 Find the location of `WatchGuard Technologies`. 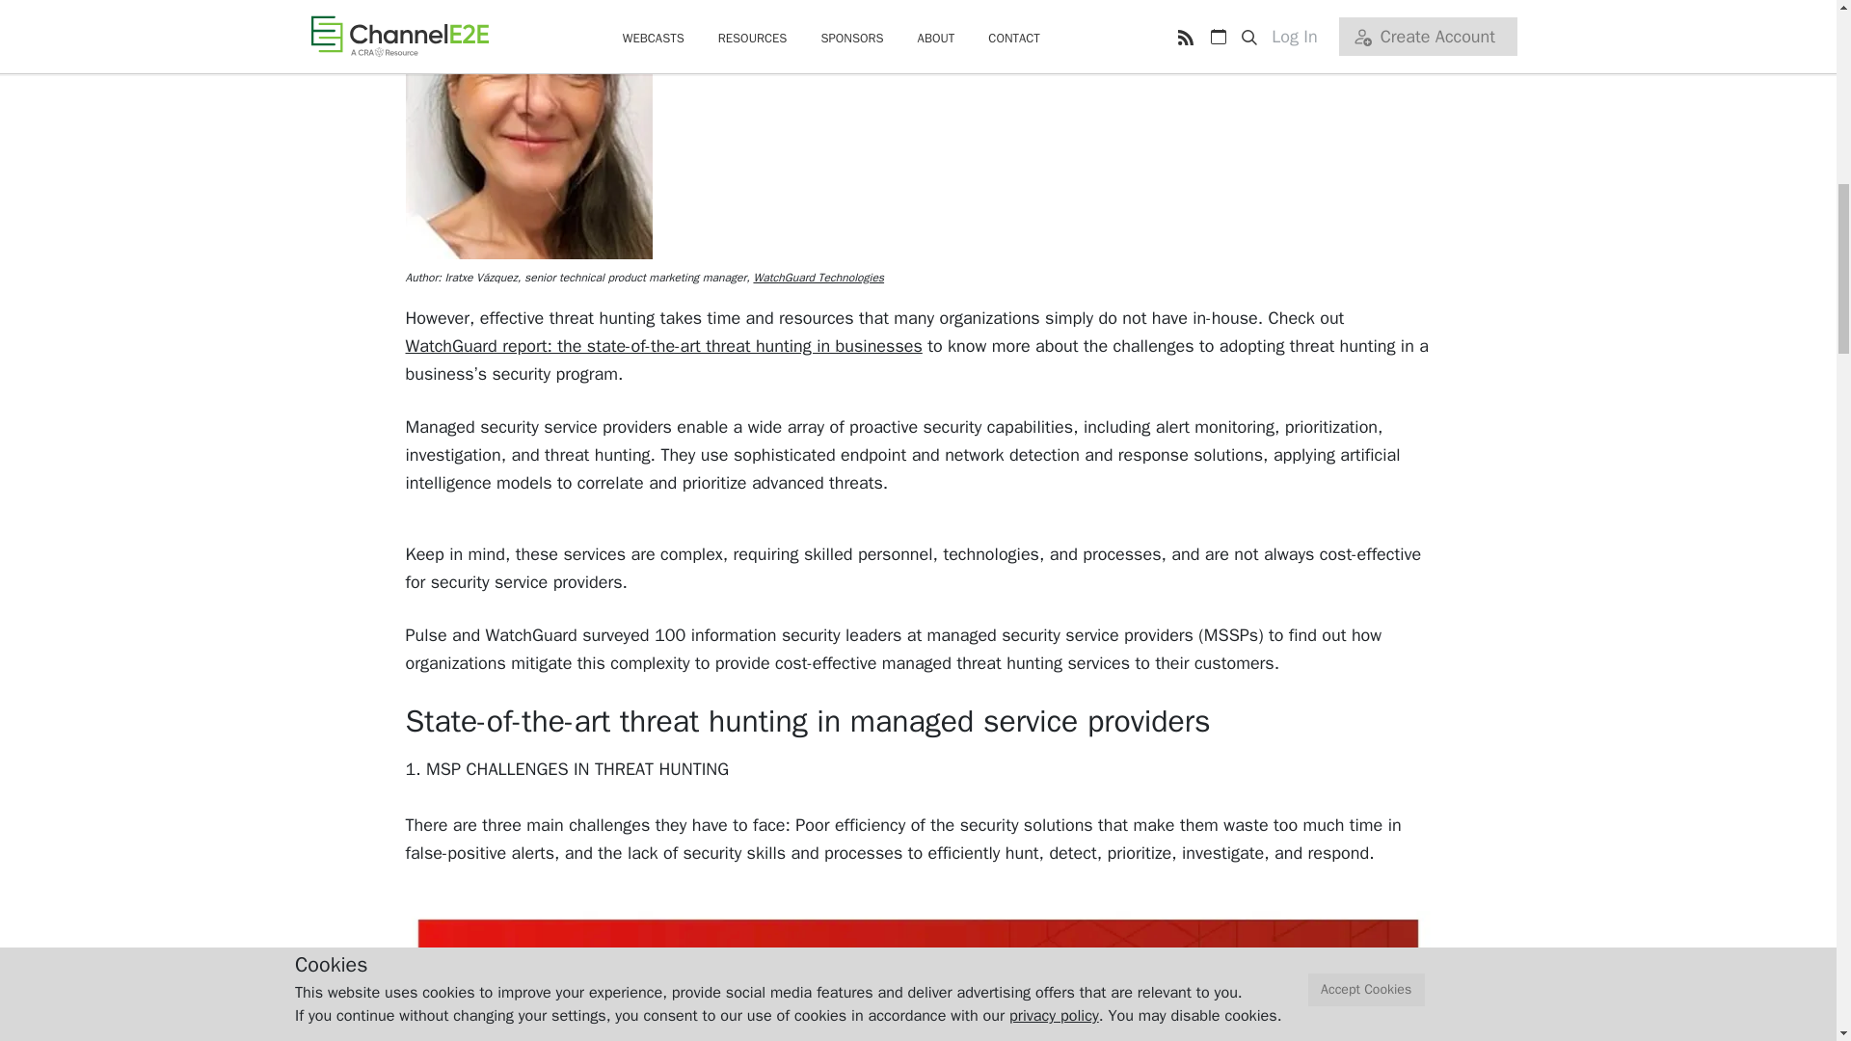

WatchGuard Technologies is located at coordinates (818, 277).